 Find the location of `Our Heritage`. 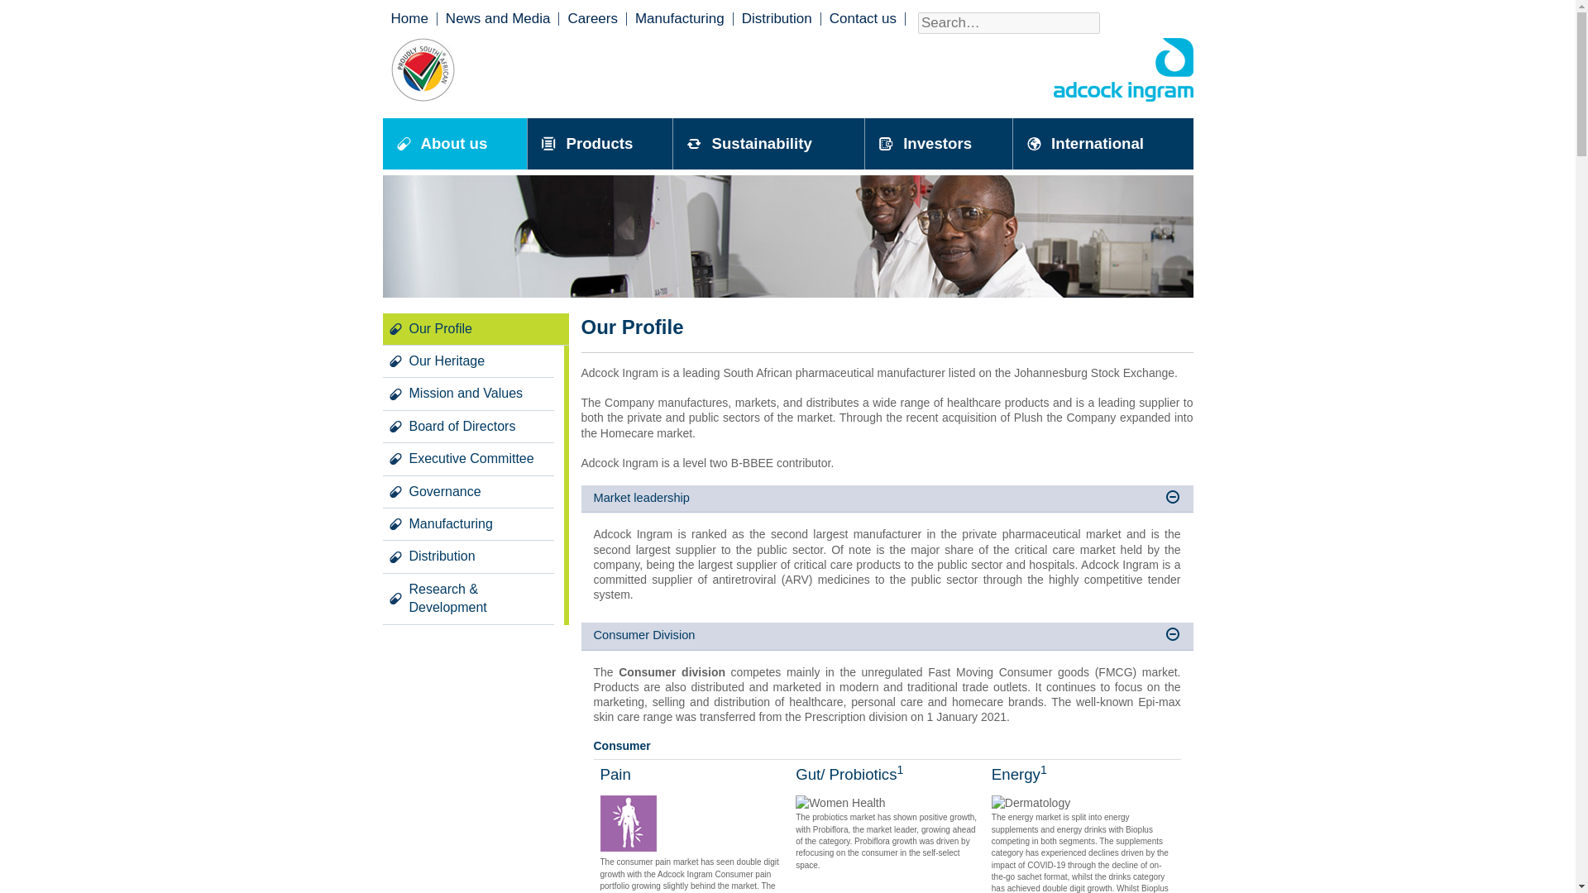

Our Heritage is located at coordinates (467, 361).